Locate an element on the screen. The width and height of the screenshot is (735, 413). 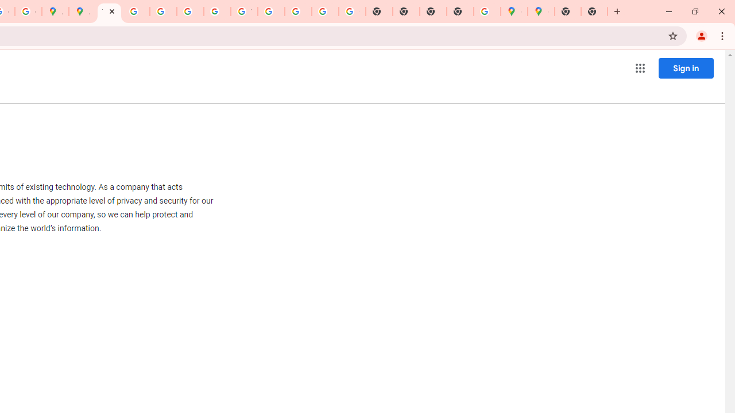
Google apps is located at coordinates (640, 68).